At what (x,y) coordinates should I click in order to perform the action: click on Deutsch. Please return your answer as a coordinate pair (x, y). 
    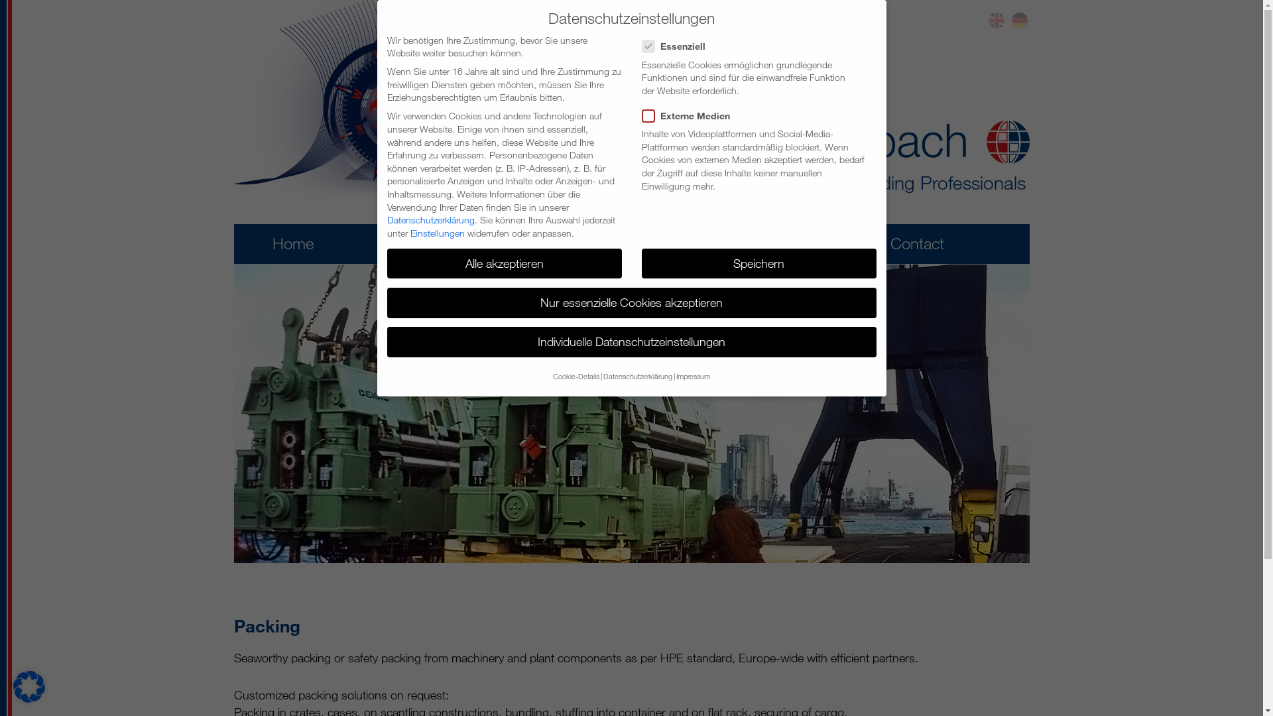
    Looking at the image, I should click on (1019, 21).